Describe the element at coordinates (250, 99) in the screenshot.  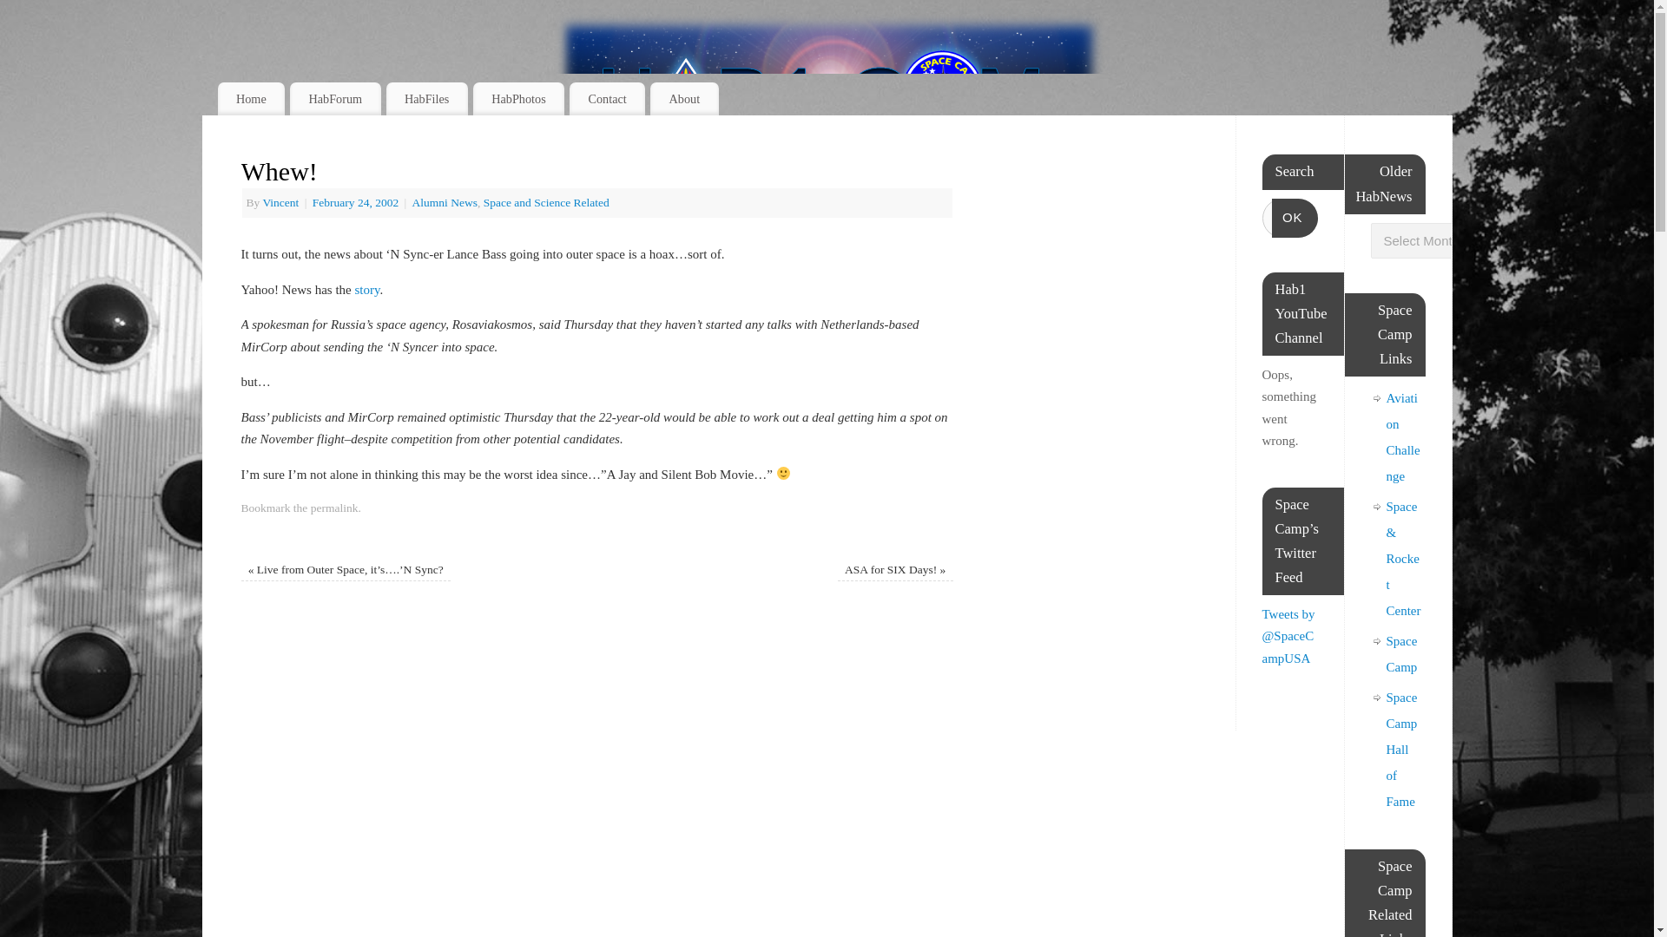
I see `Home` at that location.